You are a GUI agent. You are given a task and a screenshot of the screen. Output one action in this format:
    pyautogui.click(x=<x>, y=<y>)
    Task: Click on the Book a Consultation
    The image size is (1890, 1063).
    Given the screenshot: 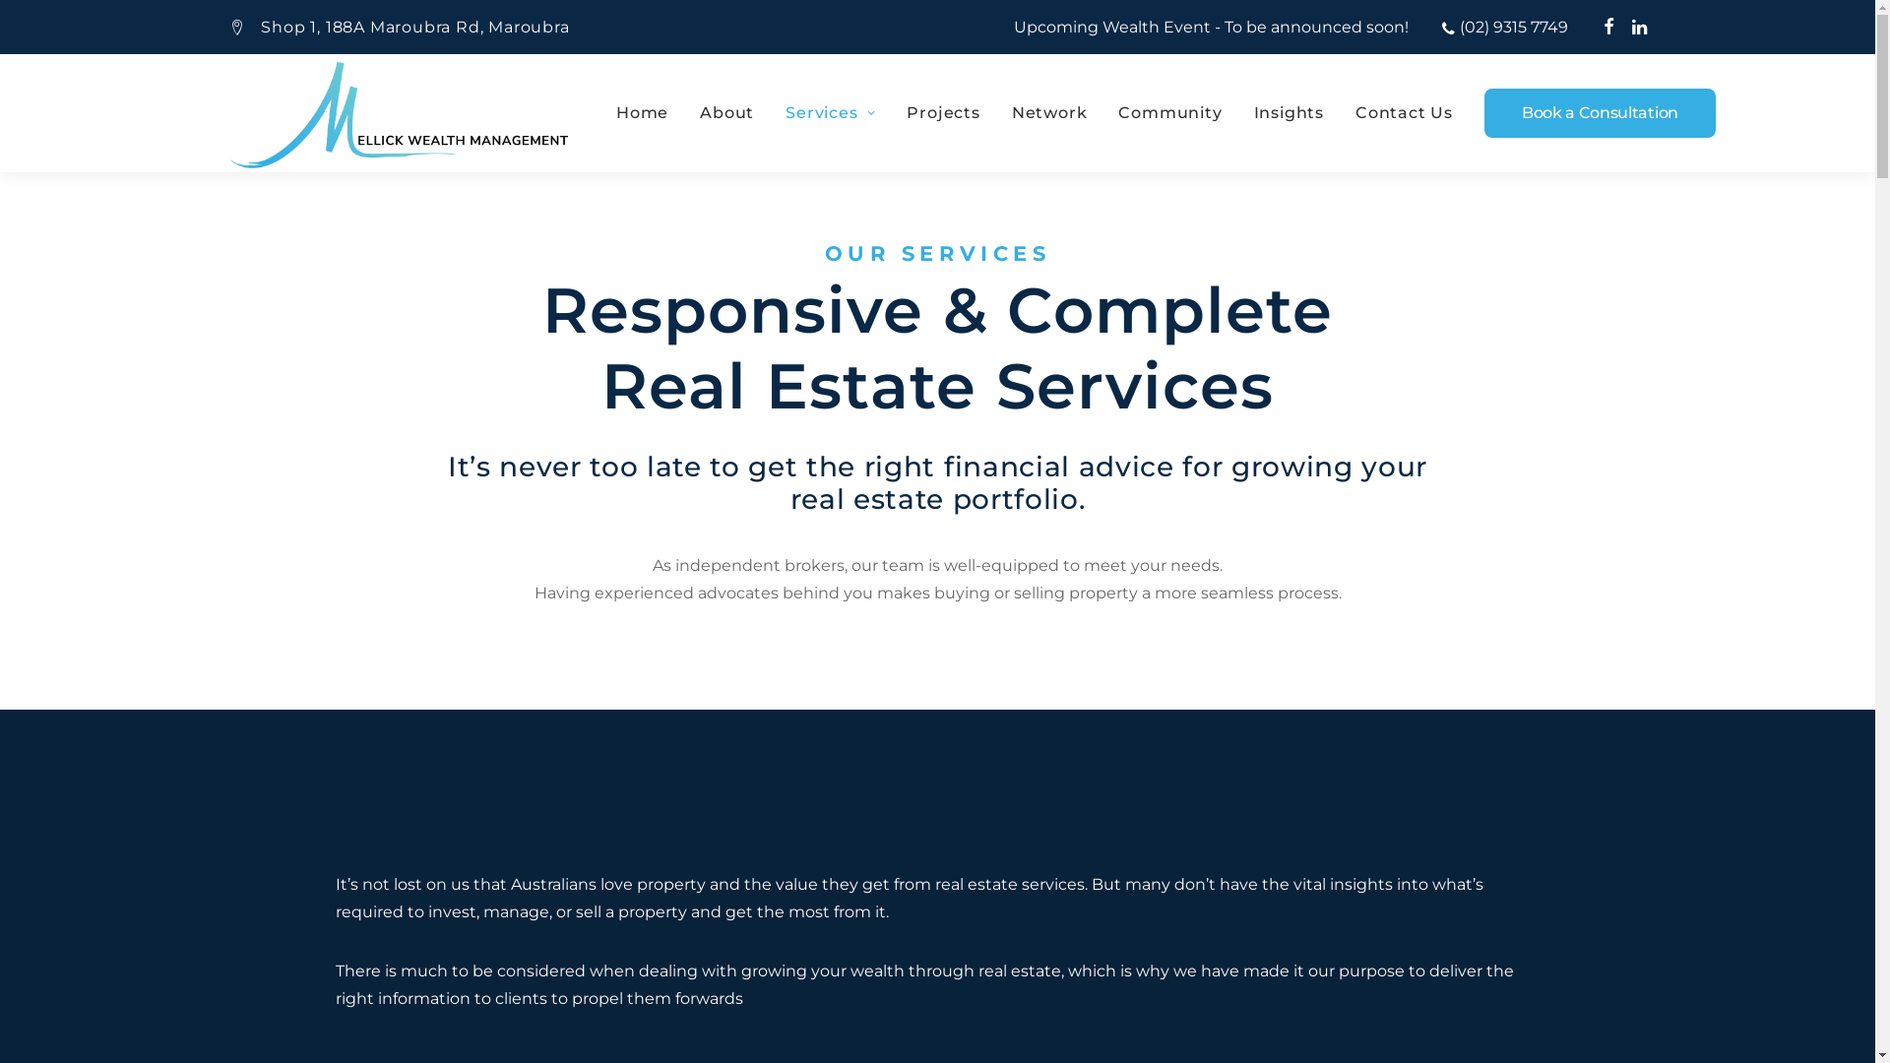 What is the action you would take?
    pyautogui.click(x=1593, y=113)
    